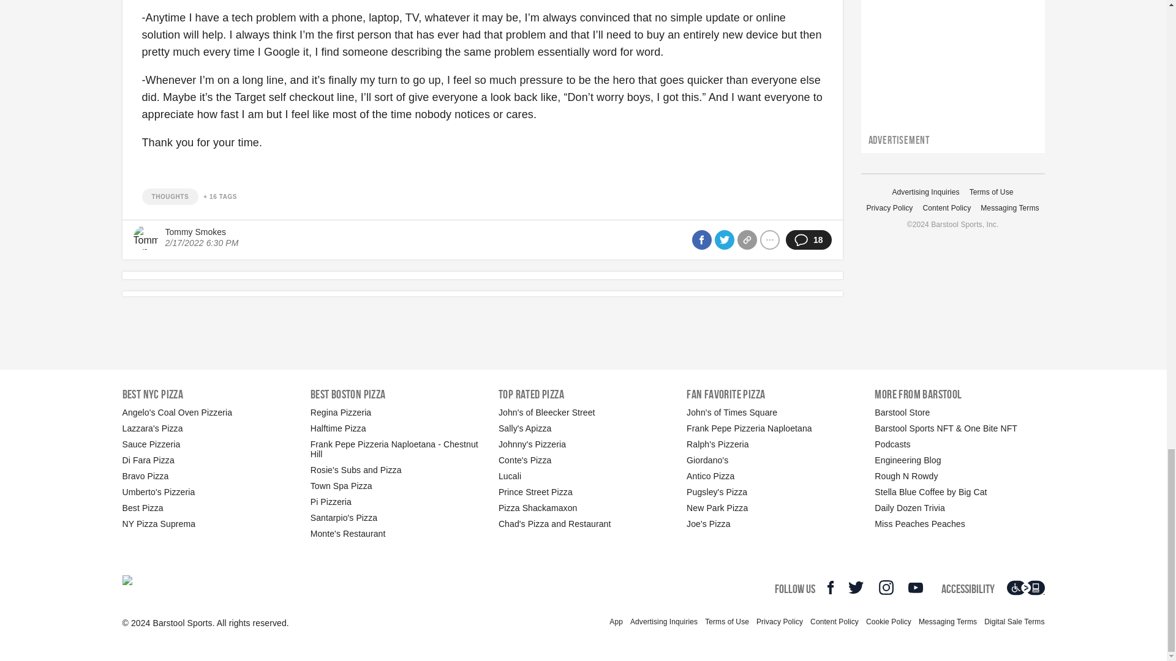 This screenshot has width=1176, height=661. What do you see at coordinates (915, 588) in the screenshot?
I see `YouTube Icon` at bounding box center [915, 588].